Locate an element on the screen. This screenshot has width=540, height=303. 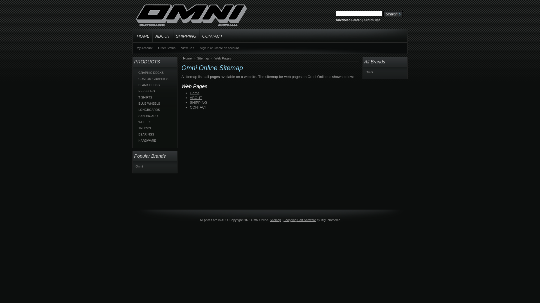
Omni is located at coordinates (369, 72).